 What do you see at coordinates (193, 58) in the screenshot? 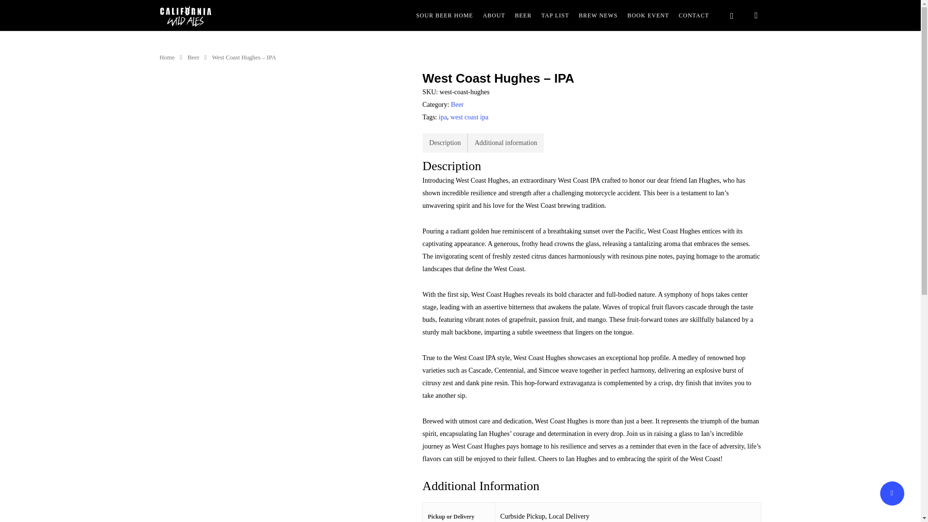
I see `Beer` at bounding box center [193, 58].